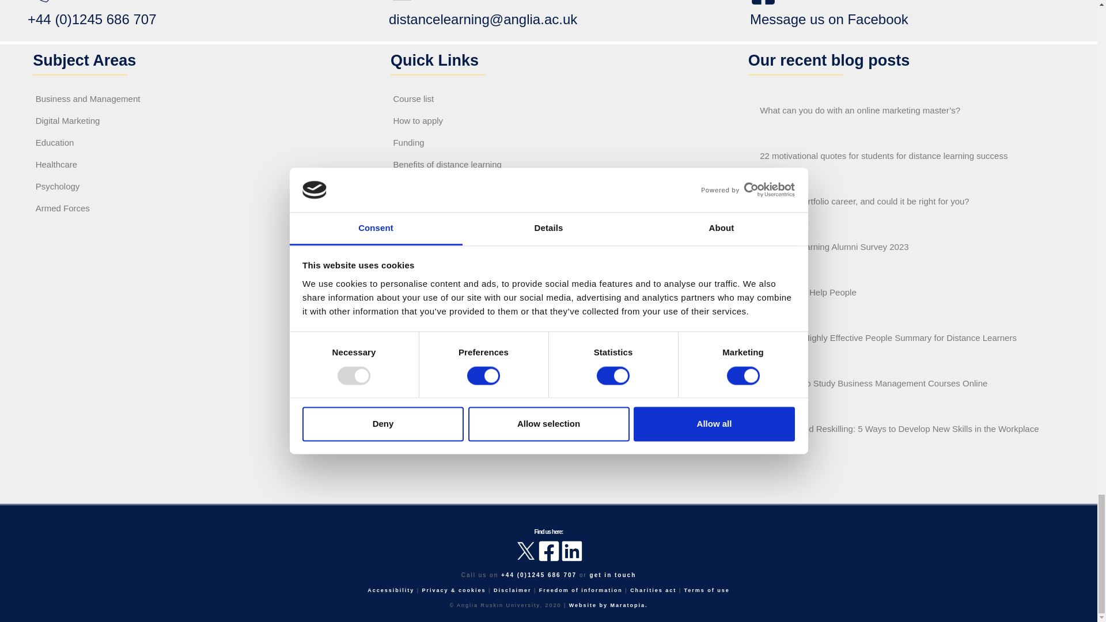 The height and width of the screenshot is (622, 1106). I want to click on Find us on Facebook - opens in a new window, so click(828, 14).